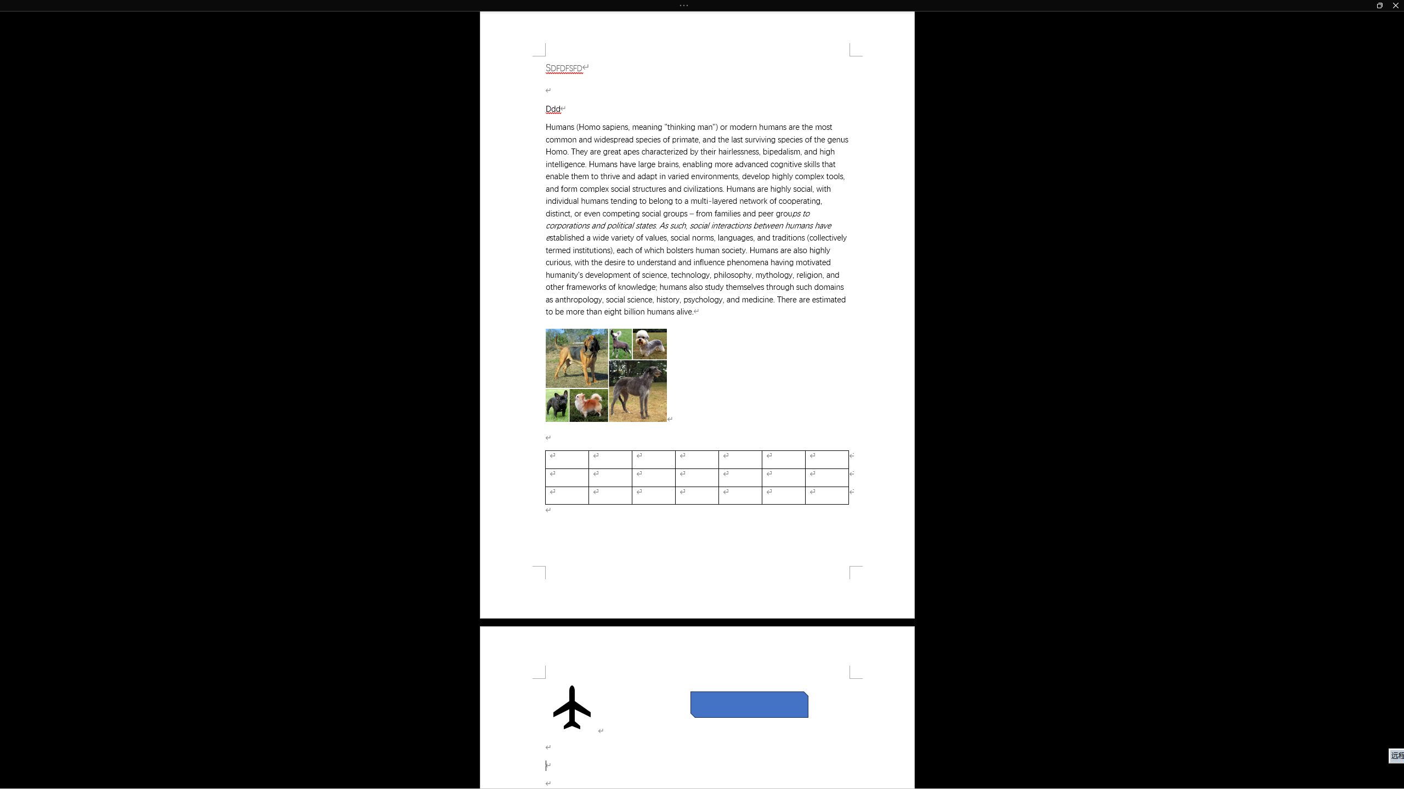 This screenshot has width=1404, height=789. What do you see at coordinates (702, 5) in the screenshot?
I see `Class: NetUIAnchor` at bounding box center [702, 5].